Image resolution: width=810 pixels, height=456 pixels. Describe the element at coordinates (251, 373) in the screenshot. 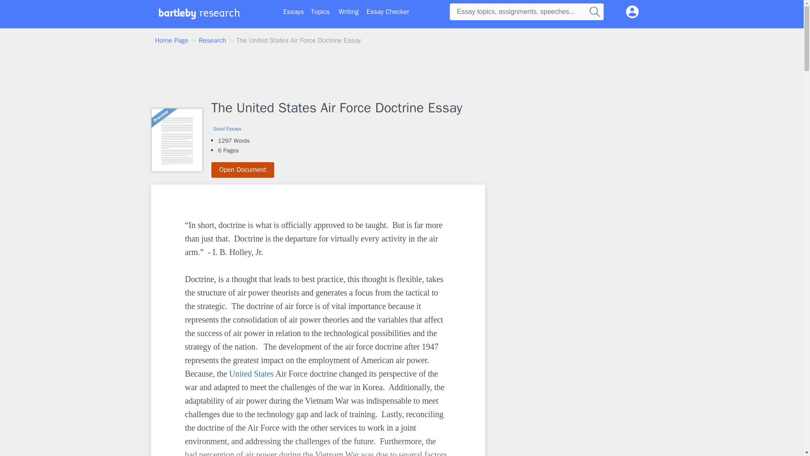

I see `United States` at that location.